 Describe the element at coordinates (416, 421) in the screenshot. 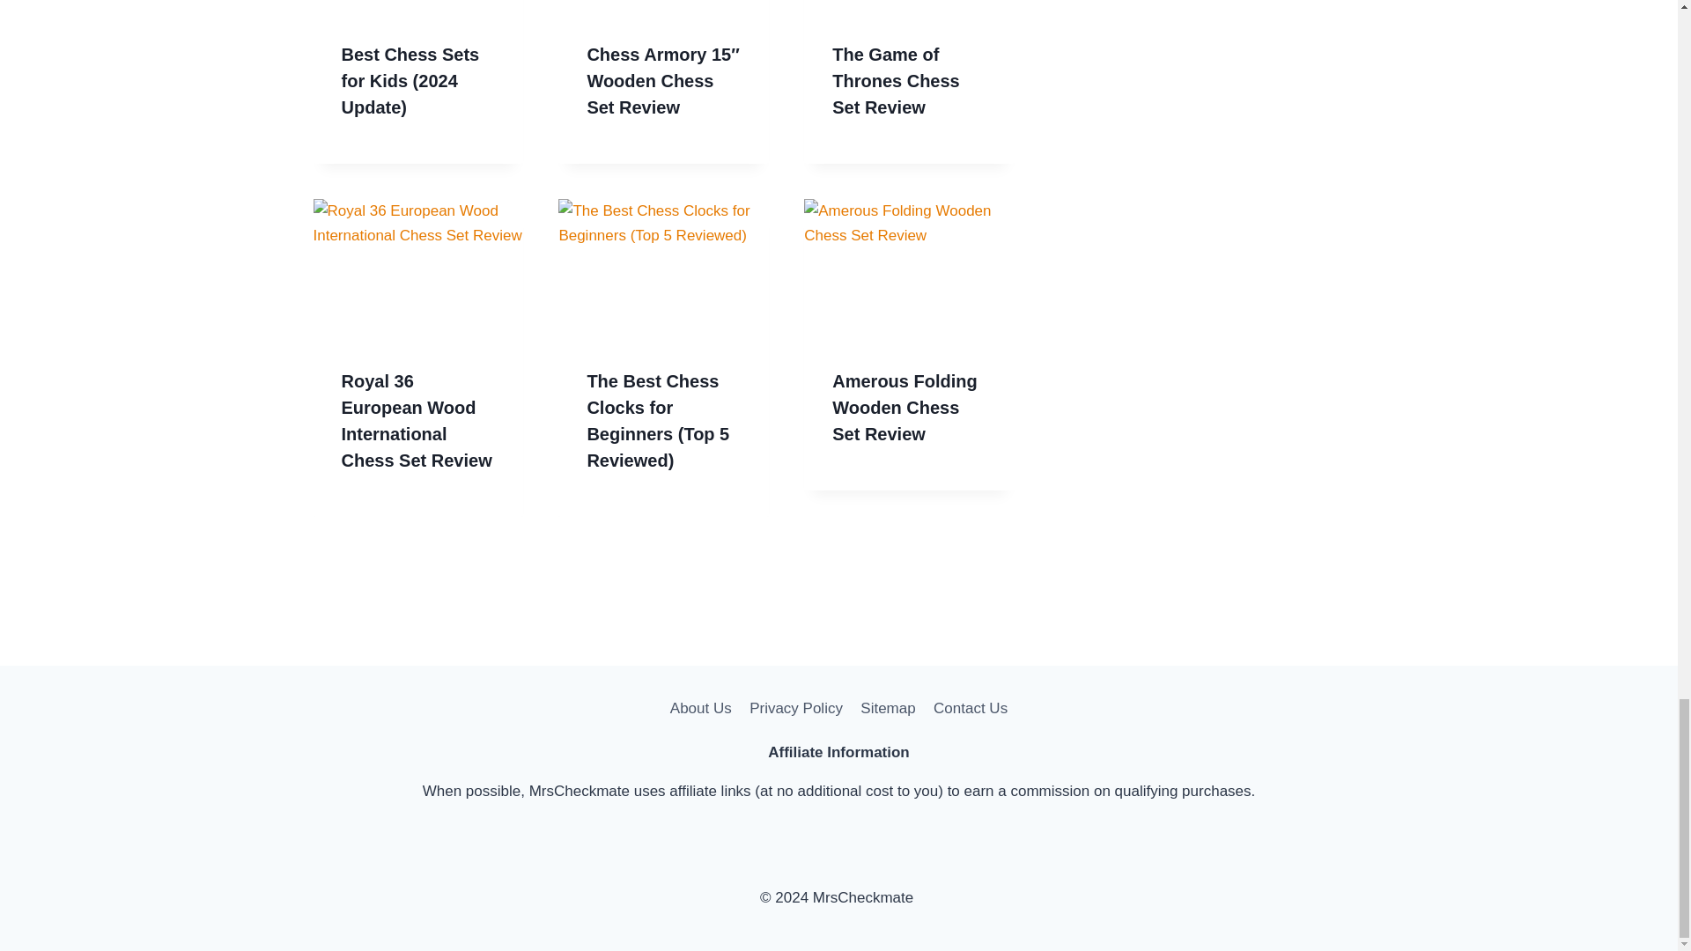

I see `Royal 36 European Wood International Chess Set Review` at that location.